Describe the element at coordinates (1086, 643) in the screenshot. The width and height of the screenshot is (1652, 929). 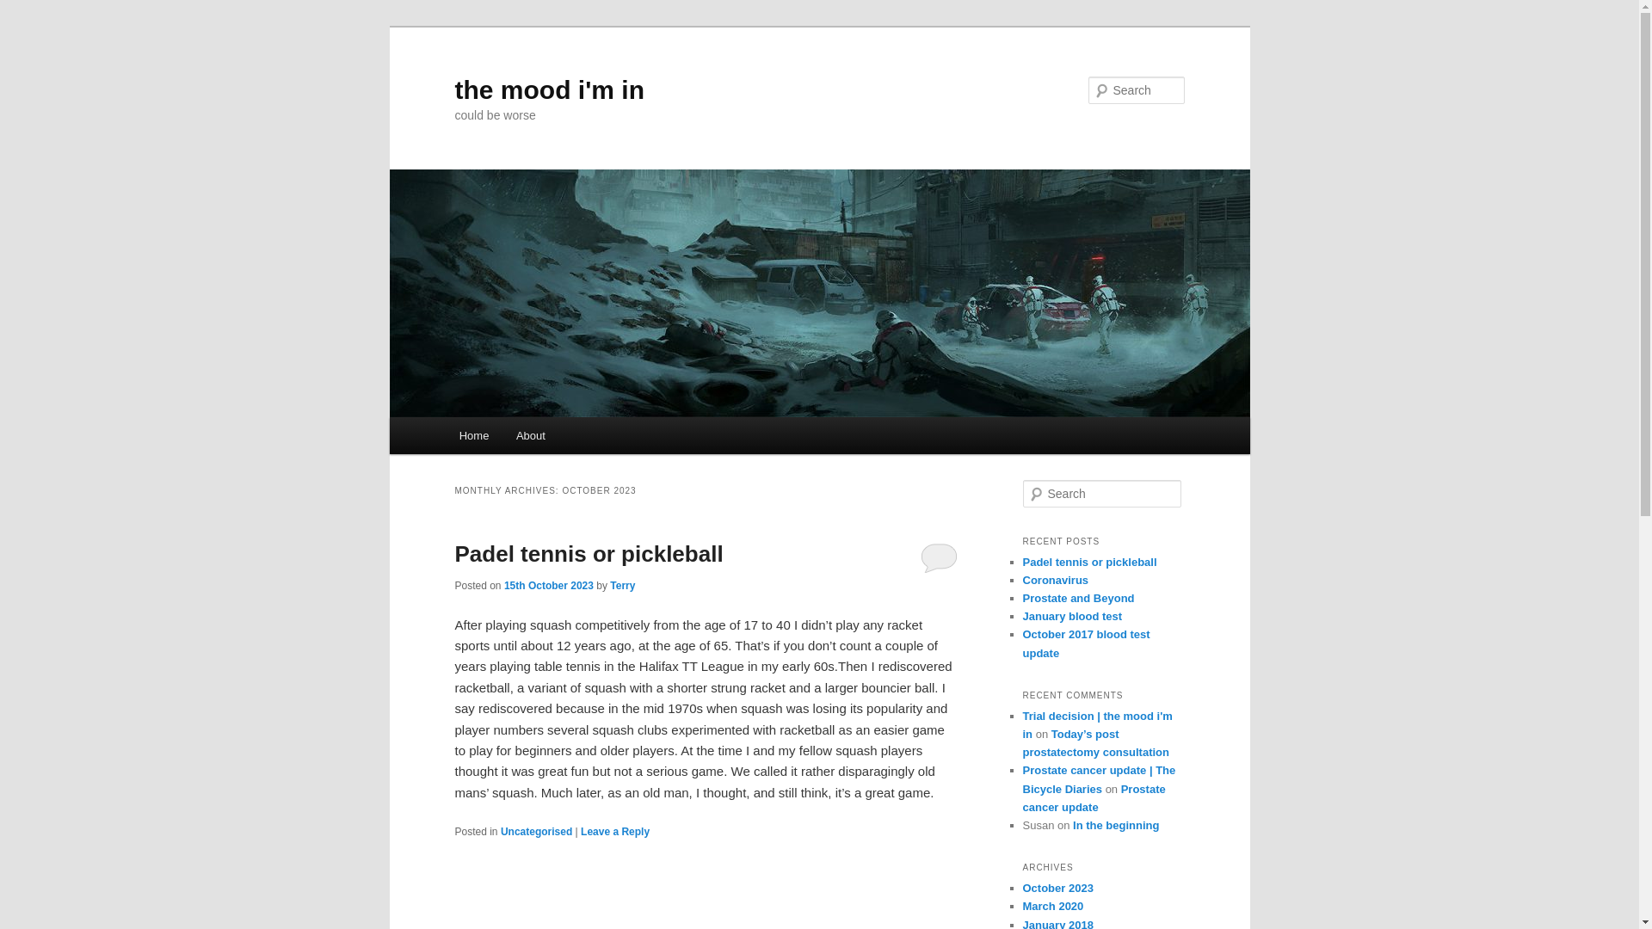
I see `October 2017 blood test update` at that location.